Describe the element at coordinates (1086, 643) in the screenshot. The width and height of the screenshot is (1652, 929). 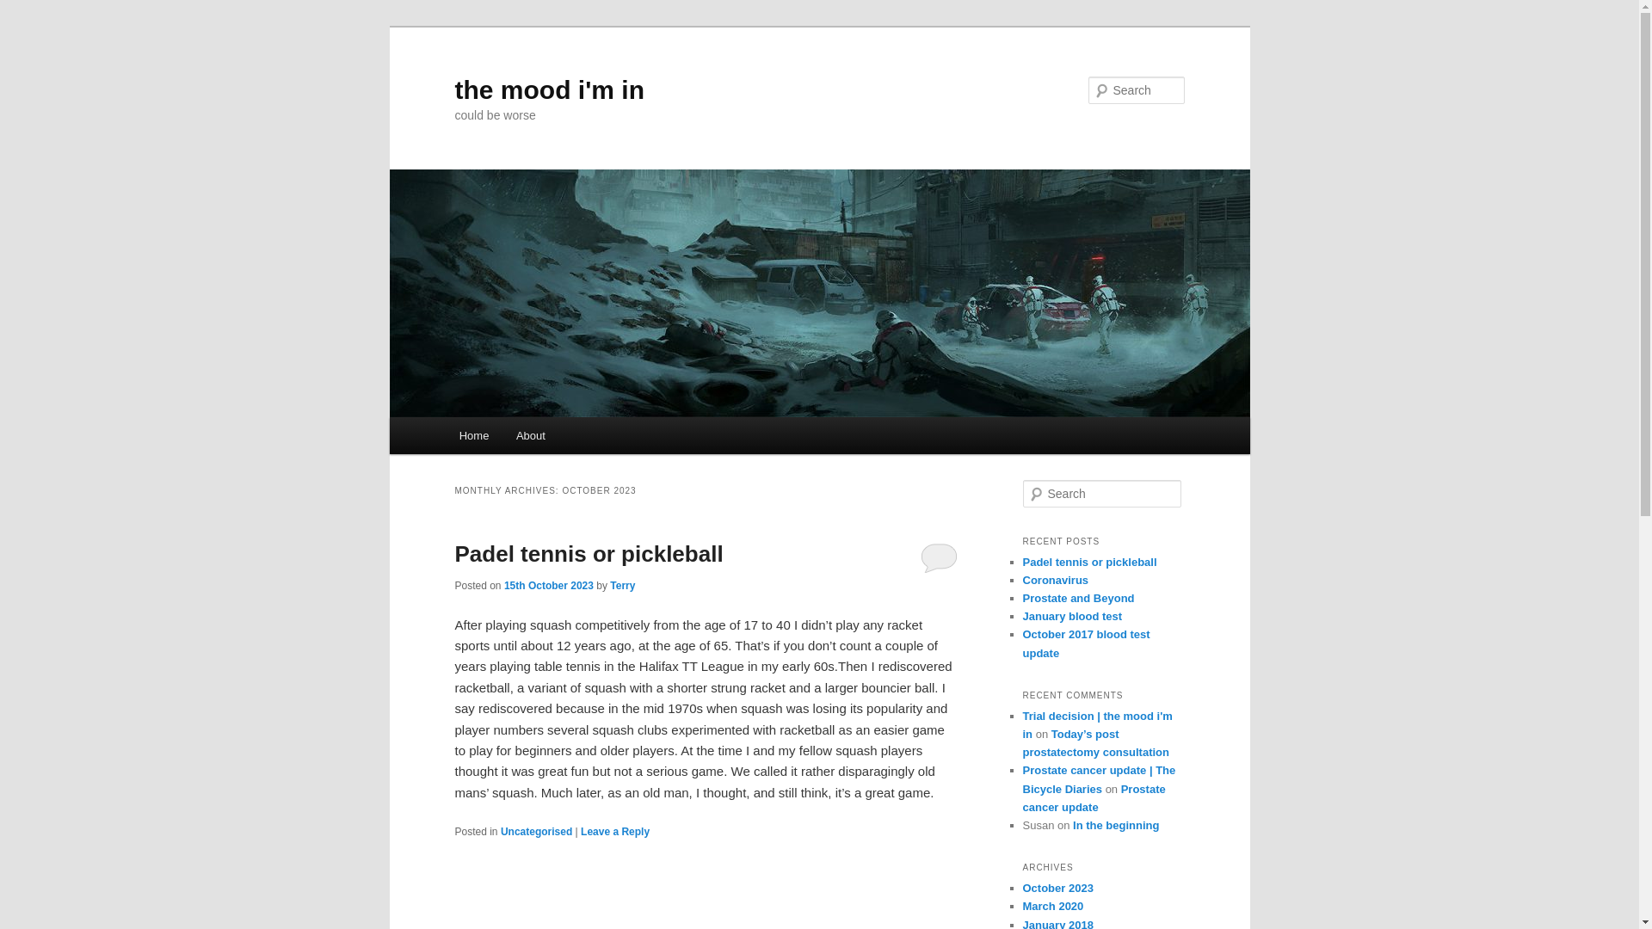
I see `October 2017 blood test update` at that location.